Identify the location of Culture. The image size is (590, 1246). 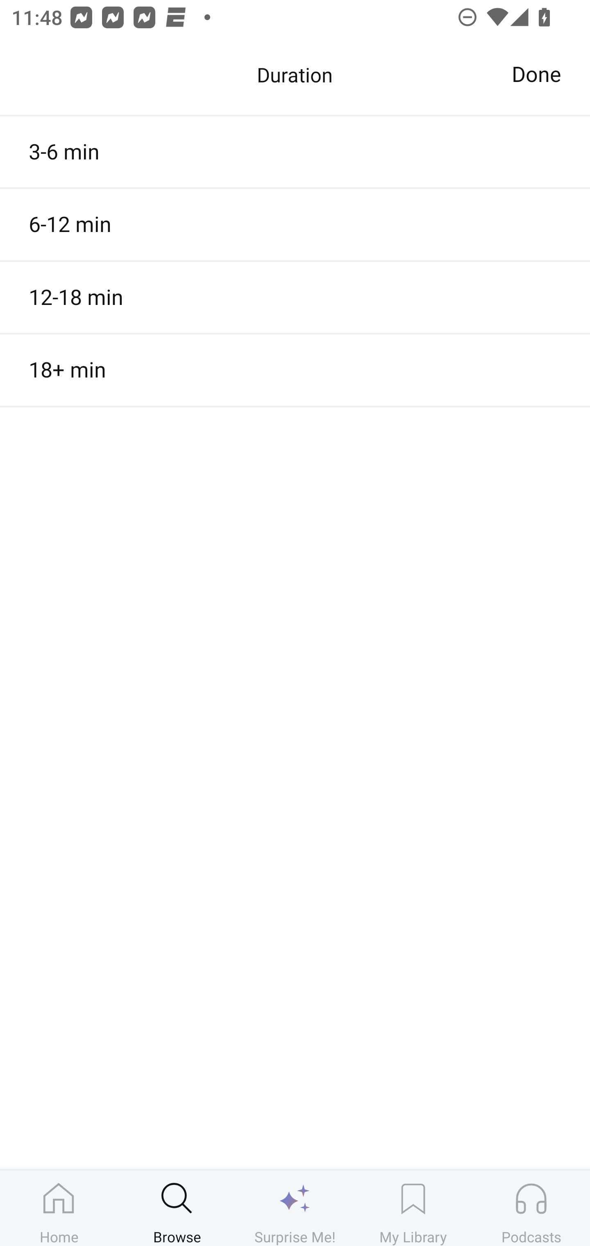
(295, 80).